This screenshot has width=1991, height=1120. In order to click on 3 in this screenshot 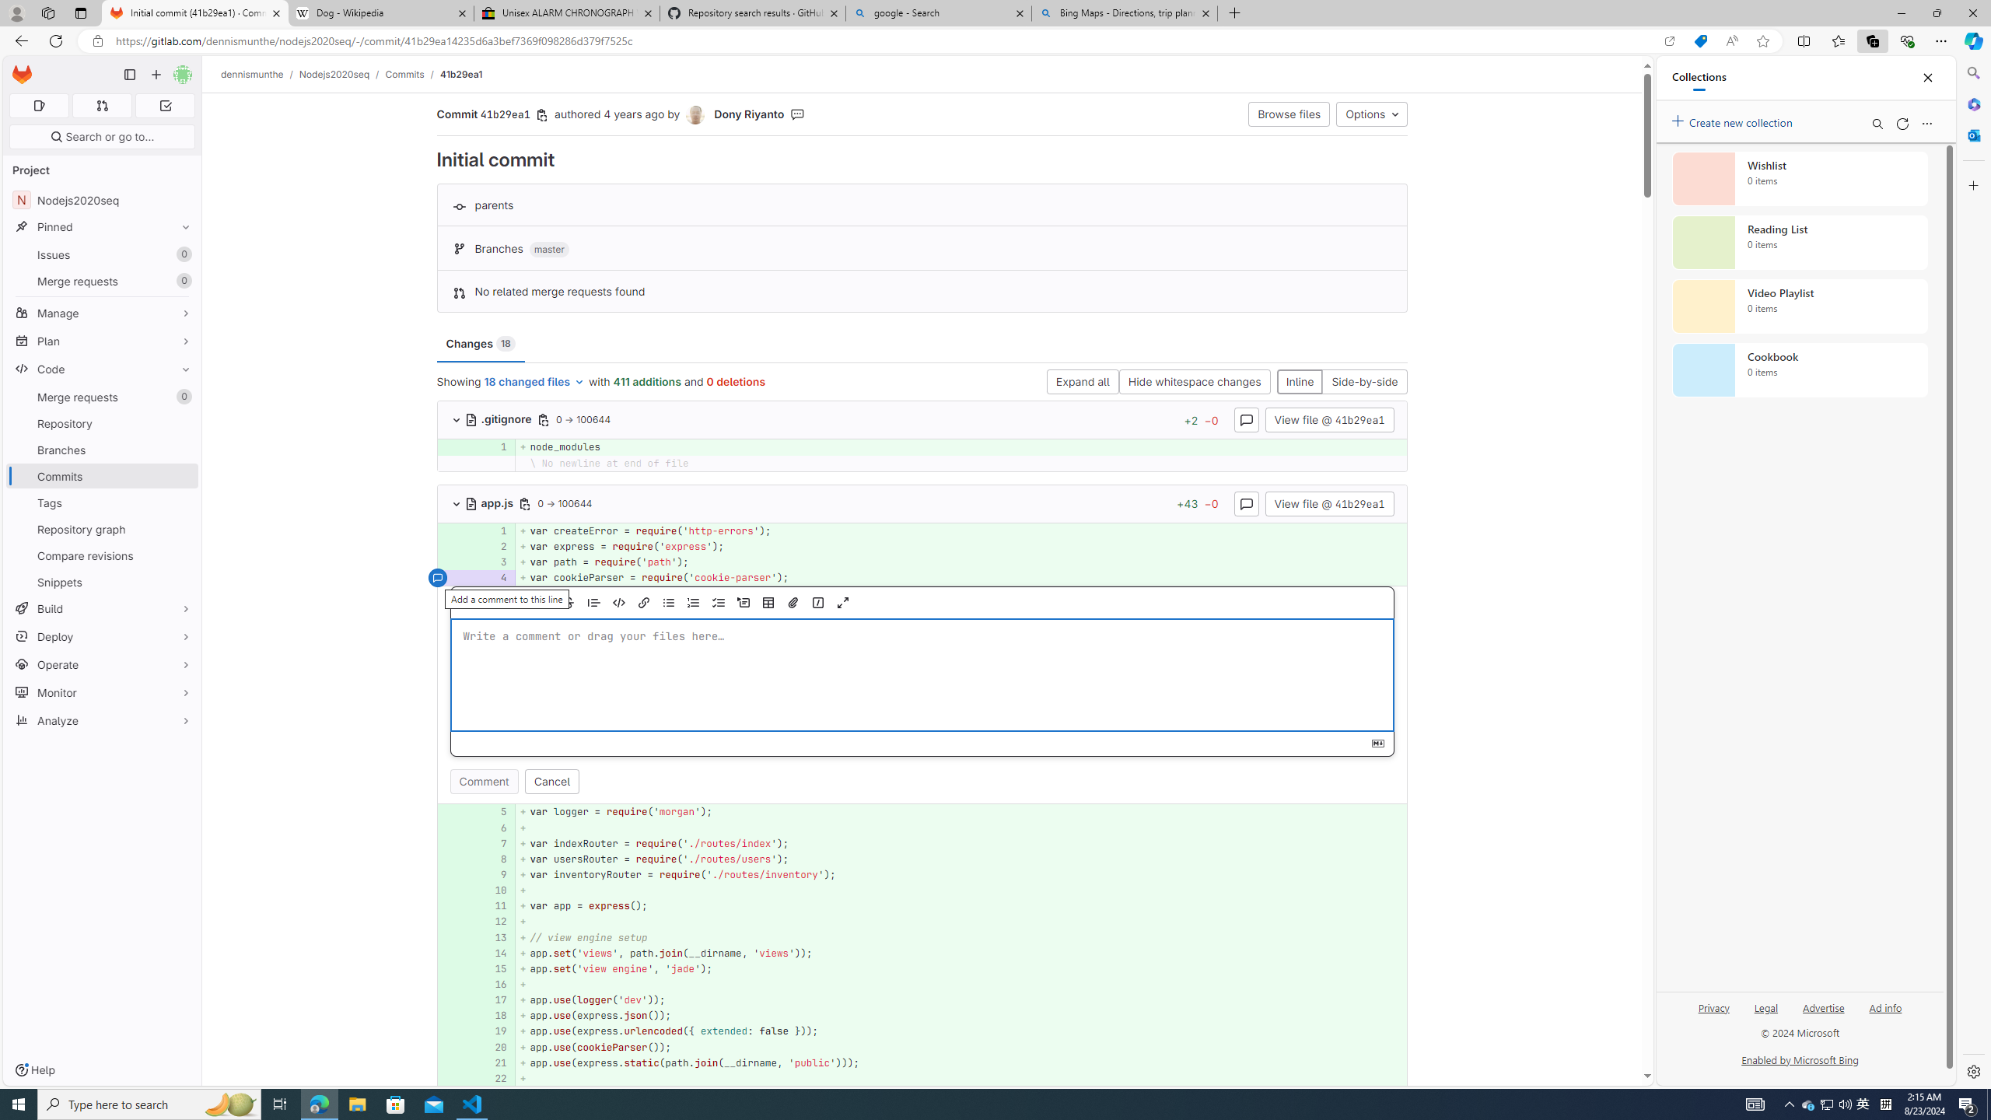, I will do `click(495, 562)`.